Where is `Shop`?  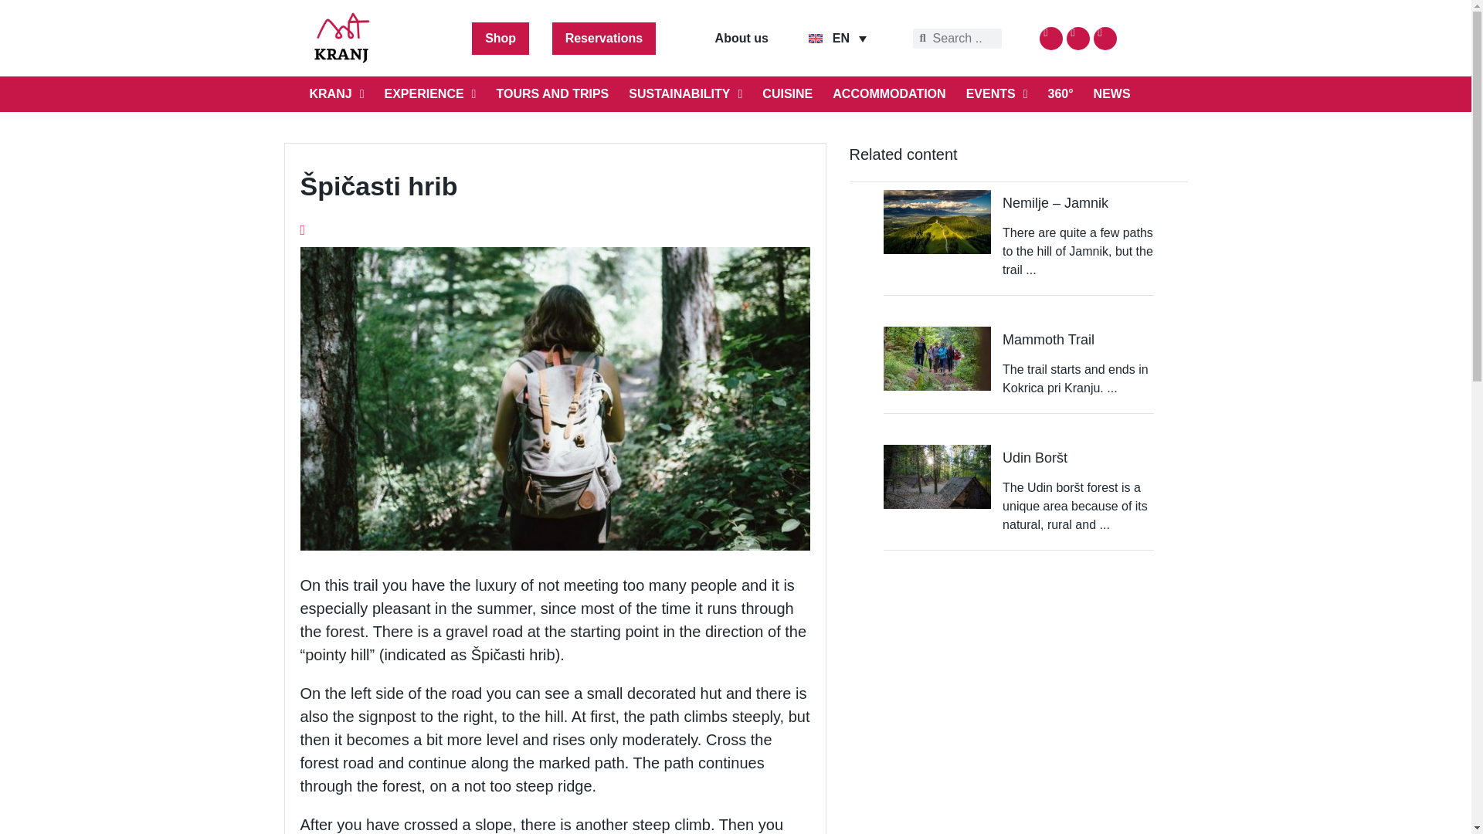 Shop is located at coordinates (501, 39).